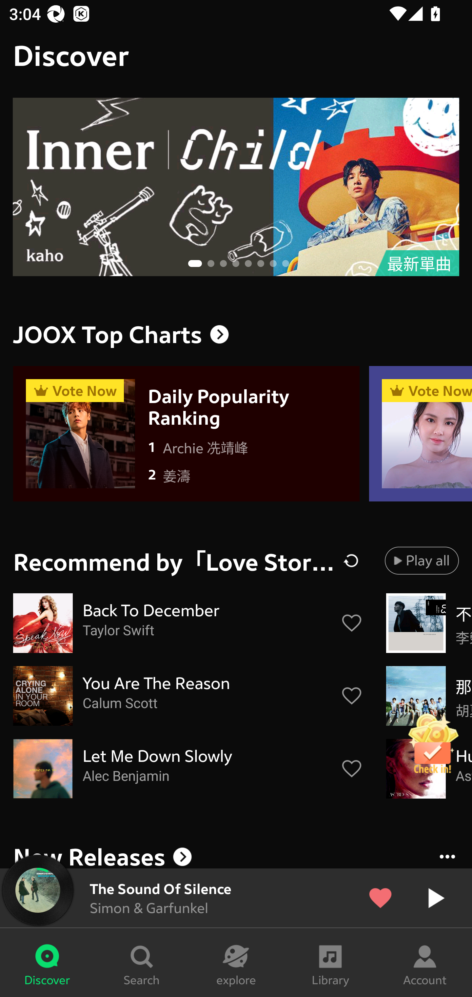  I want to click on Let Me Down Slowly Alec Benjamin, so click(188, 769).